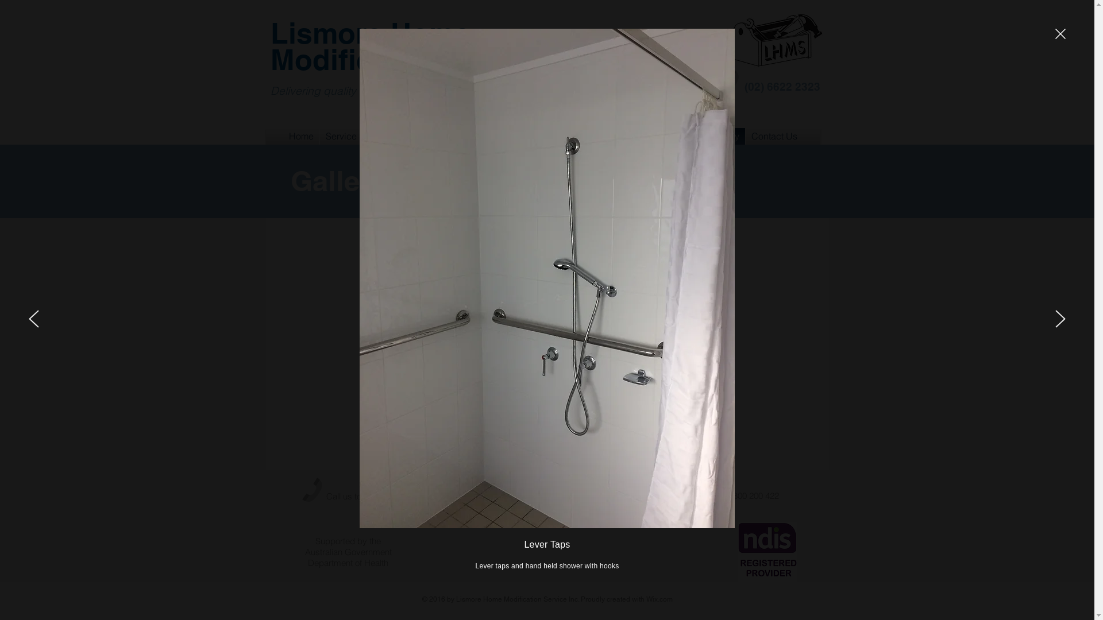  I want to click on Gallery, so click(725, 135).